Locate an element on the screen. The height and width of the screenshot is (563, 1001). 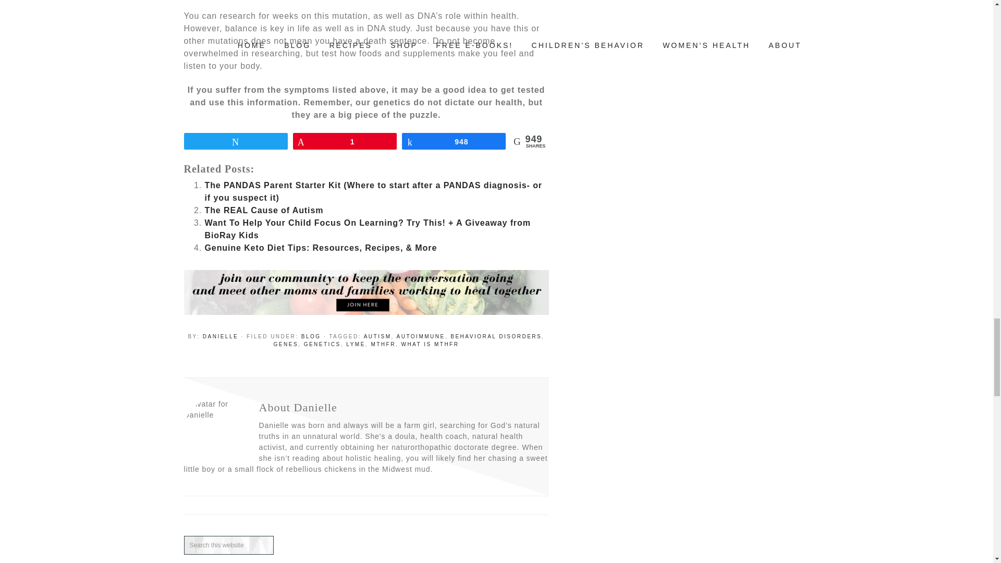
BEHAVIORAL DISORDERS is located at coordinates (496, 337).